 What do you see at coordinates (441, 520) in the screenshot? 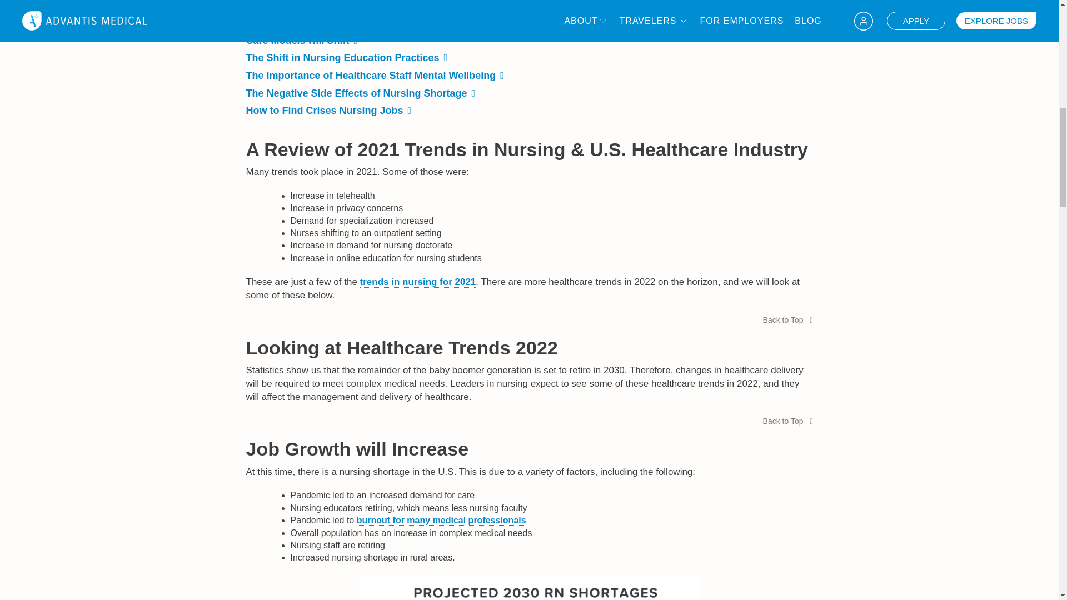
I see `burnout for many medical professionals` at bounding box center [441, 520].